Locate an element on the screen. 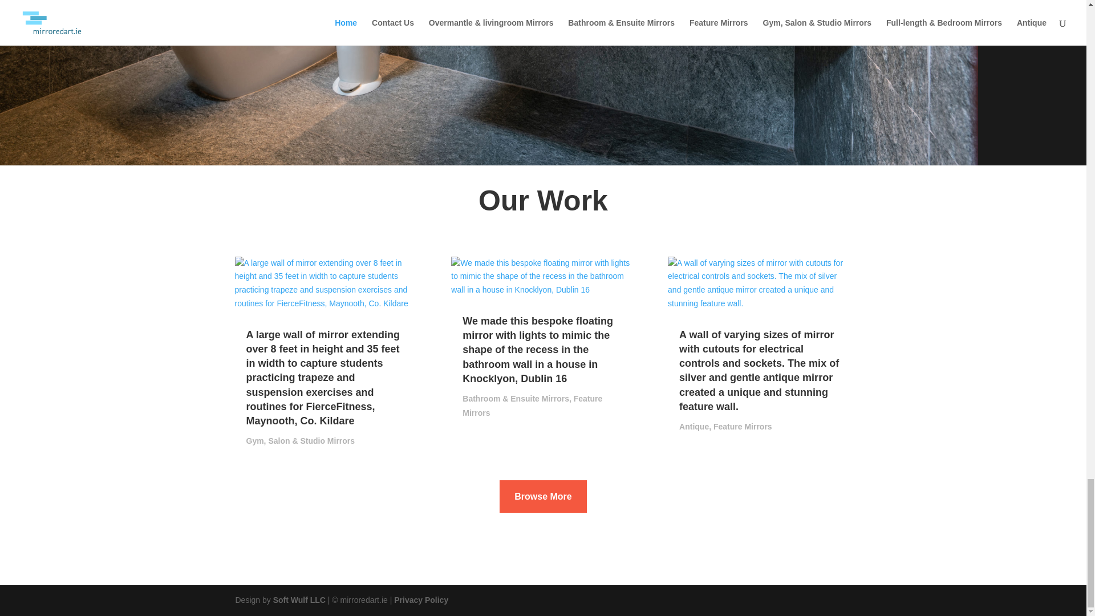 The width and height of the screenshot is (1095, 616). Privacy Policy is located at coordinates (421, 600).